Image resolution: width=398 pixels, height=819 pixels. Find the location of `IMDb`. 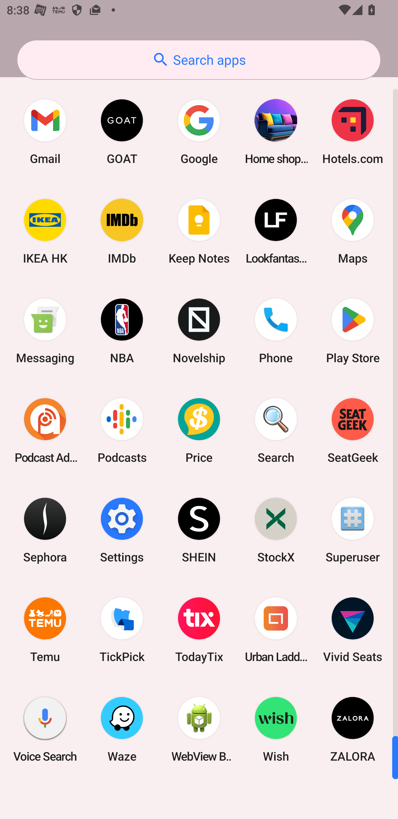

IMDb is located at coordinates (122, 231).